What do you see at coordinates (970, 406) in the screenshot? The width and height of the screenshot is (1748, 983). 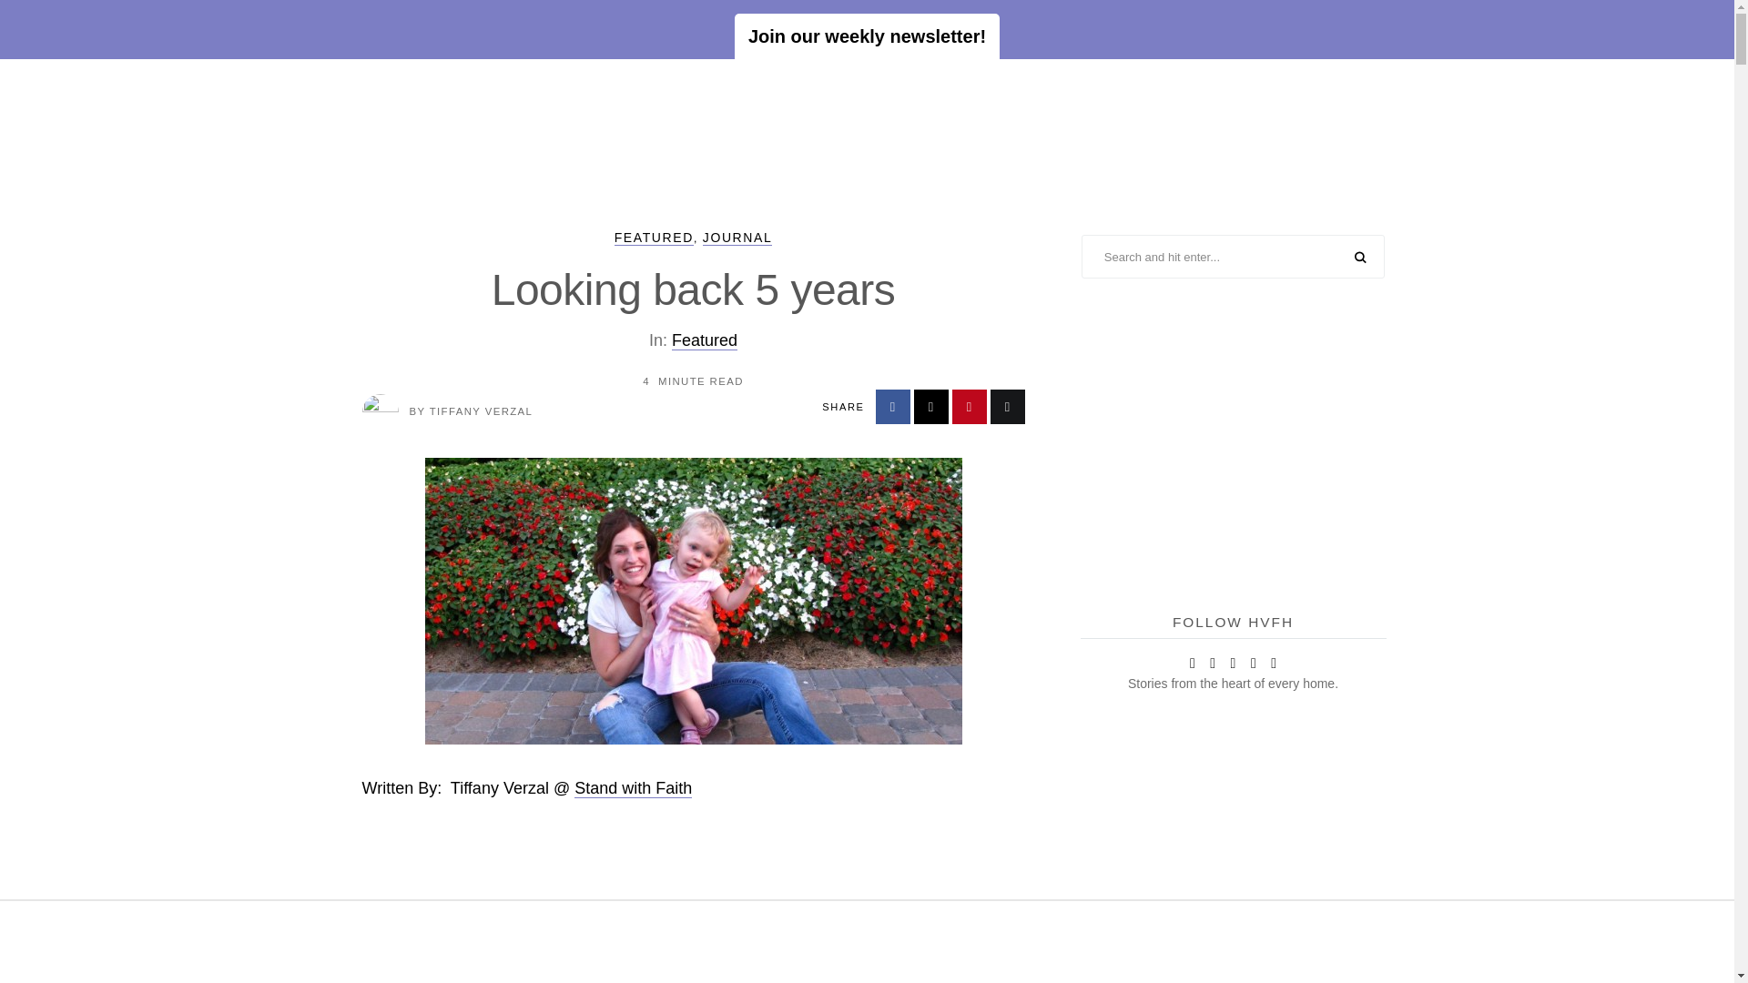 I see `Share on Pinterest` at bounding box center [970, 406].